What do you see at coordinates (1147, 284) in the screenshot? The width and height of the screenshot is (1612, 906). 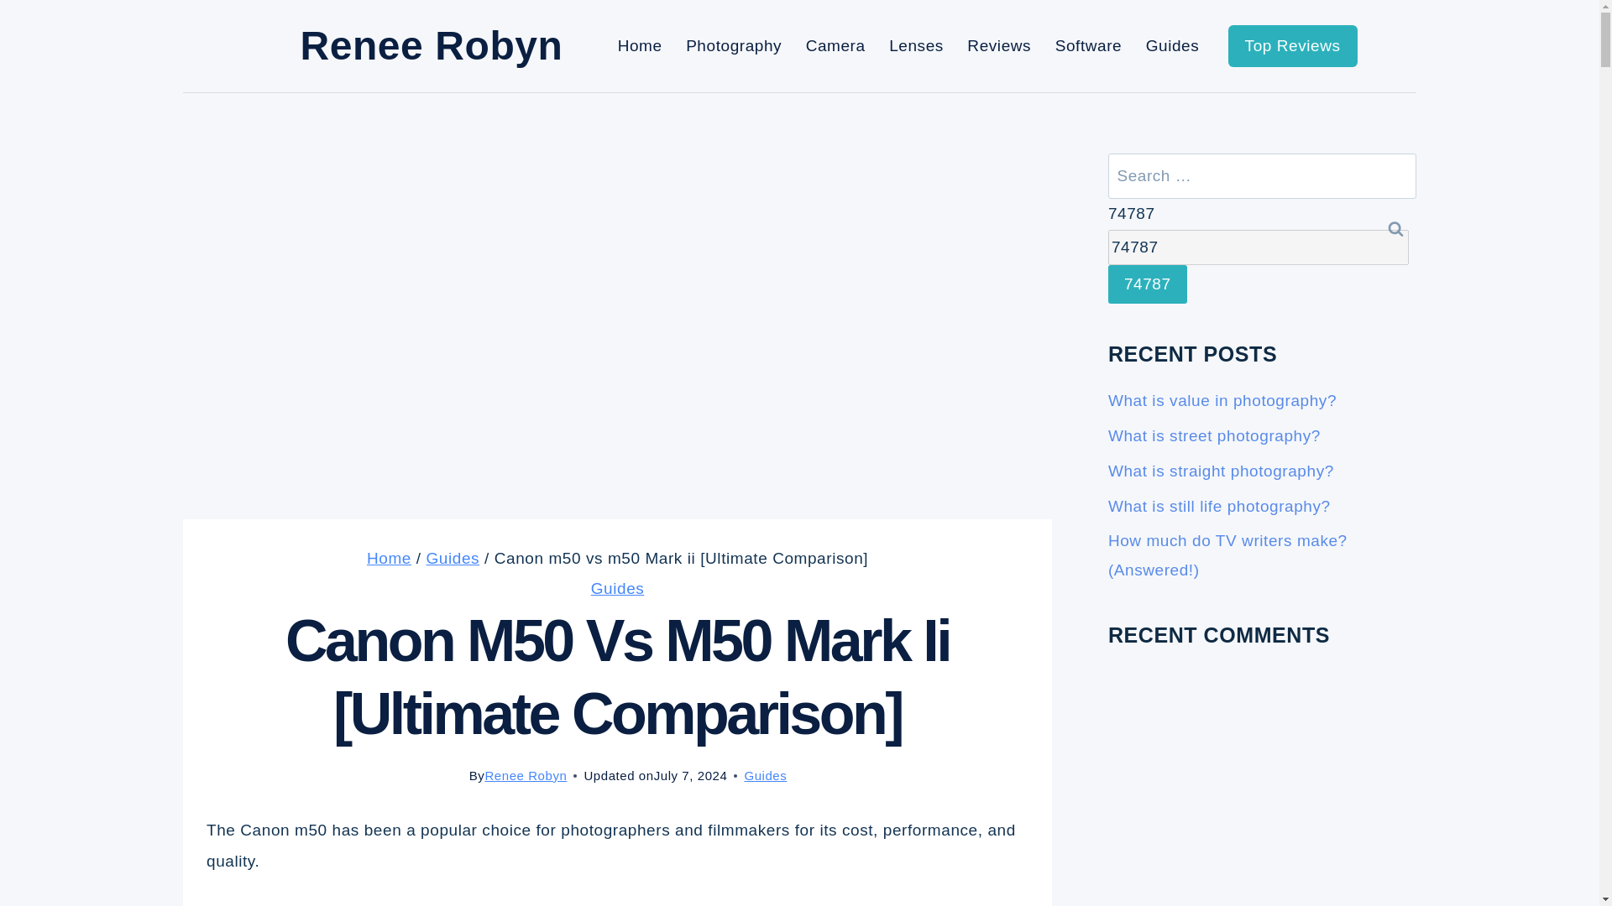 I see `74787` at bounding box center [1147, 284].